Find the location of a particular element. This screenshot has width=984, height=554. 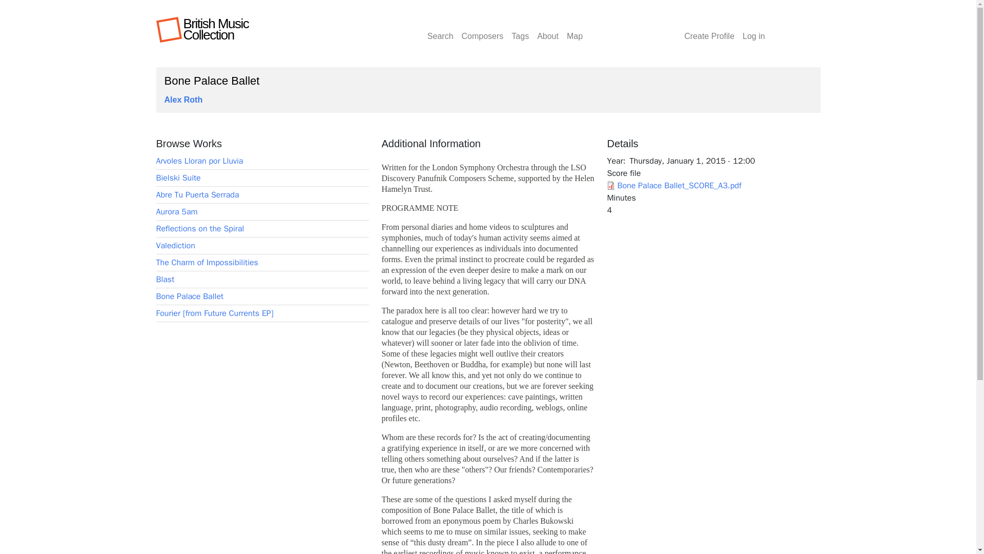

Create Profile is located at coordinates (709, 30).